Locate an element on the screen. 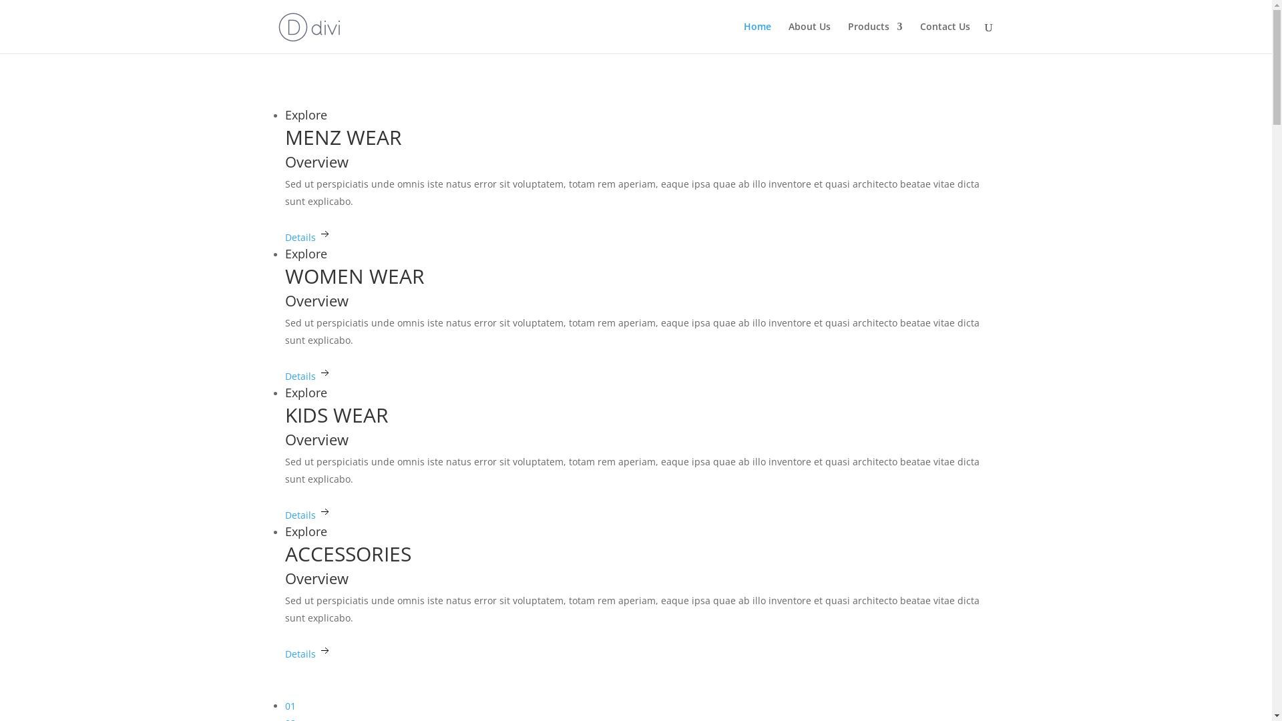  Details is located at coordinates (308, 247).